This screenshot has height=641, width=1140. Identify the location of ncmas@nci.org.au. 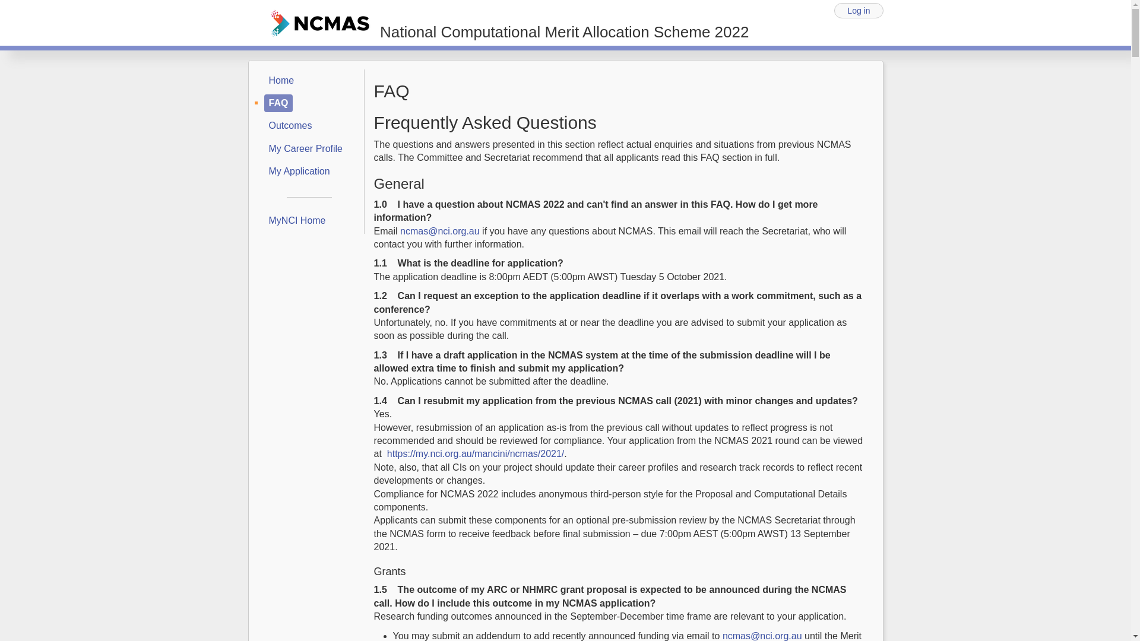
(440, 231).